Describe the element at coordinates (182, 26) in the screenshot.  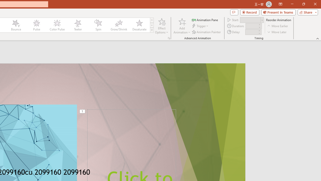
I see `Add Animation` at that location.